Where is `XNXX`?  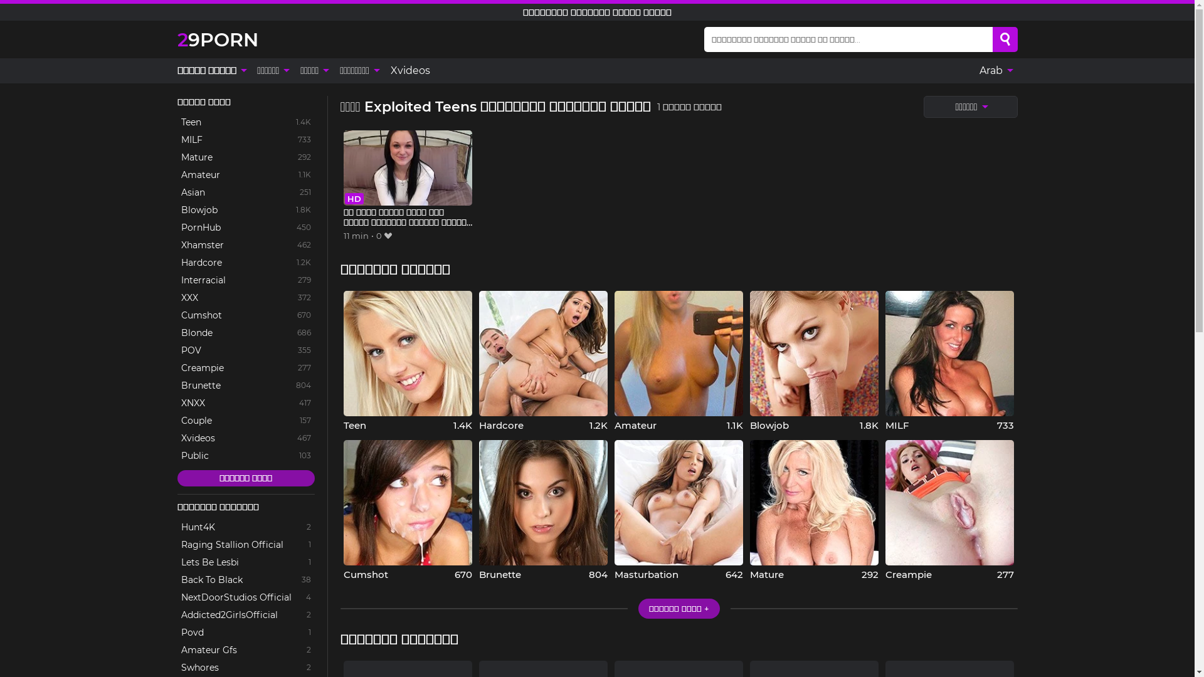
XNXX is located at coordinates (246, 403).